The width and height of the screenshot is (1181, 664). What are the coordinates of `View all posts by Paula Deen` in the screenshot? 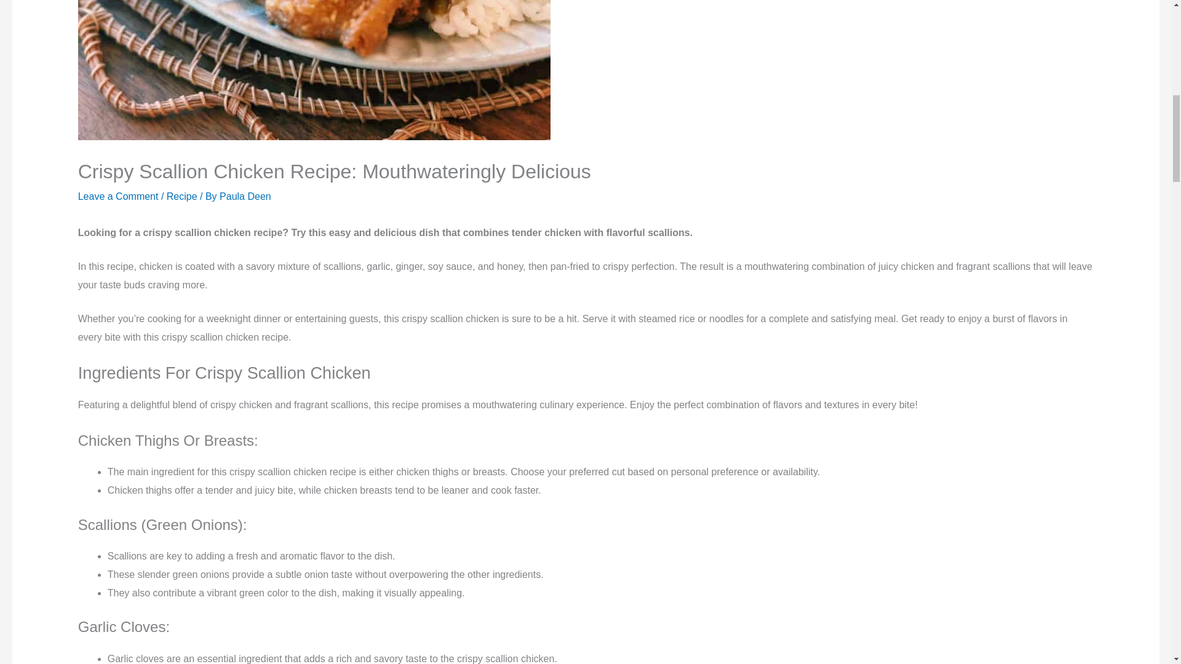 It's located at (245, 197).